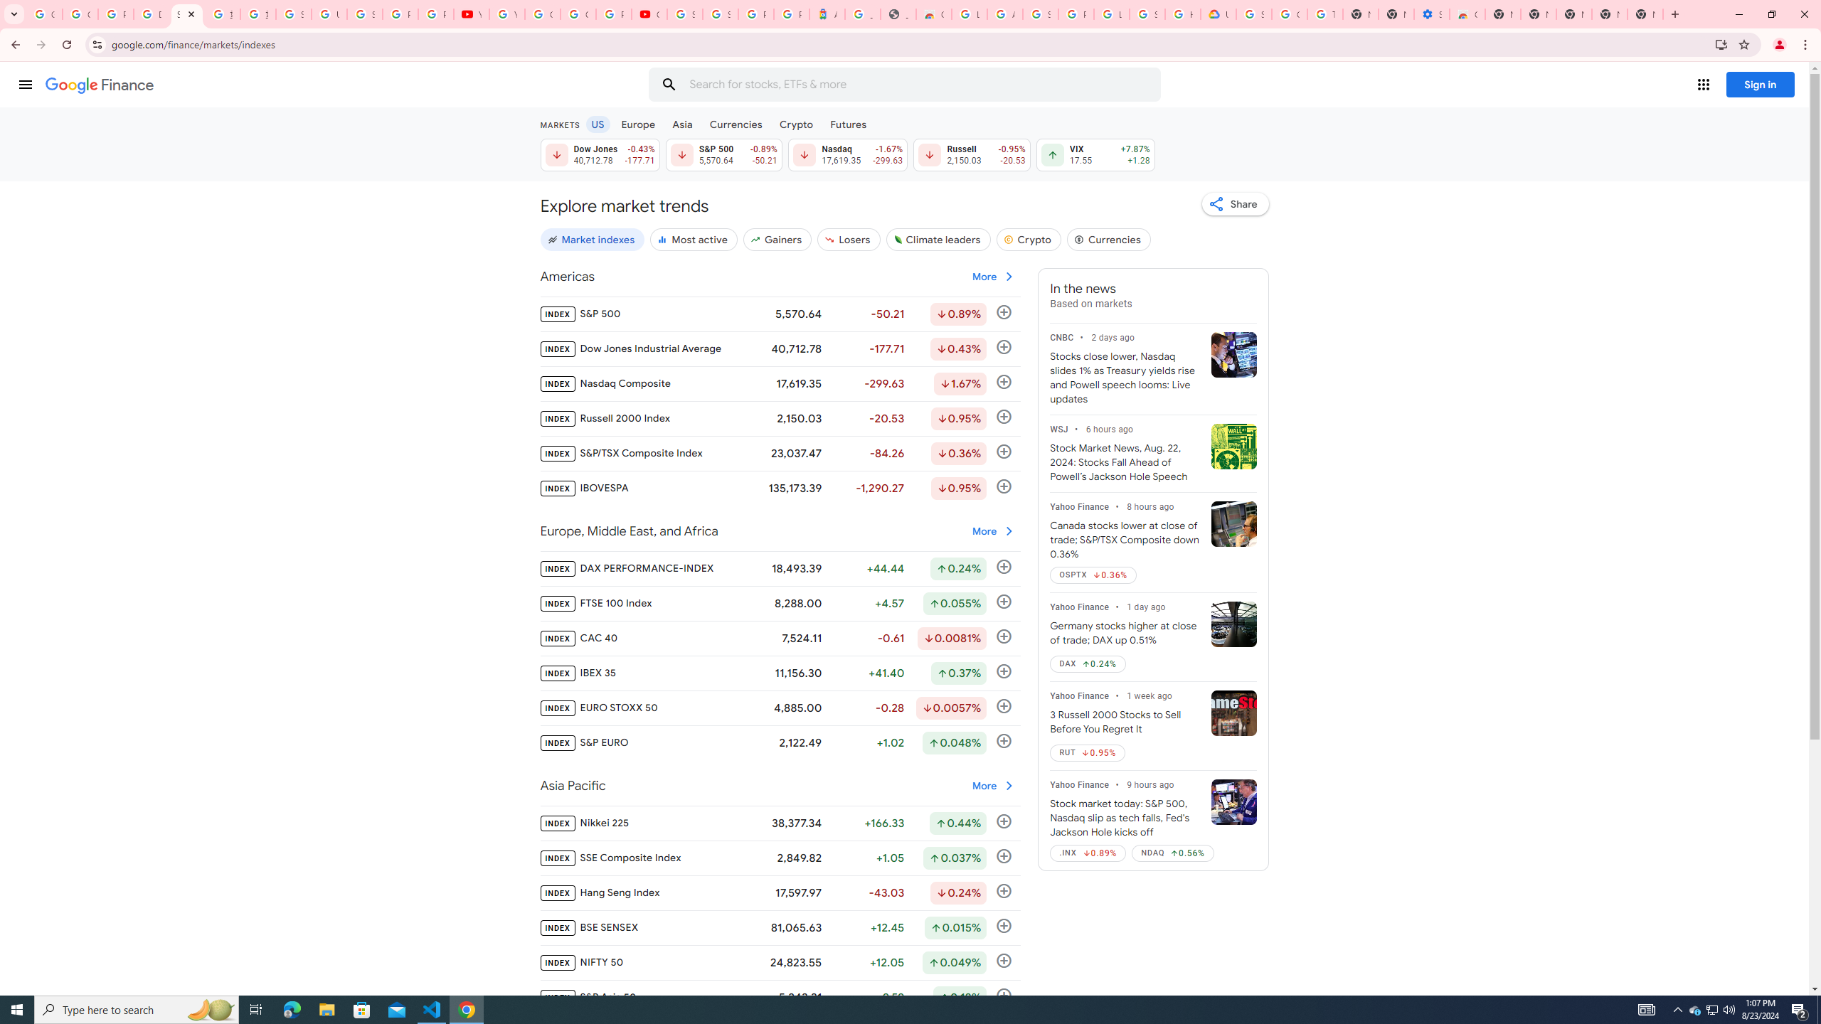 This screenshot has width=1821, height=1024. I want to click on INDEX Hang Seng Index 17,597.97 -43.03 Down by 0.23% Follow, so click(780, 892).